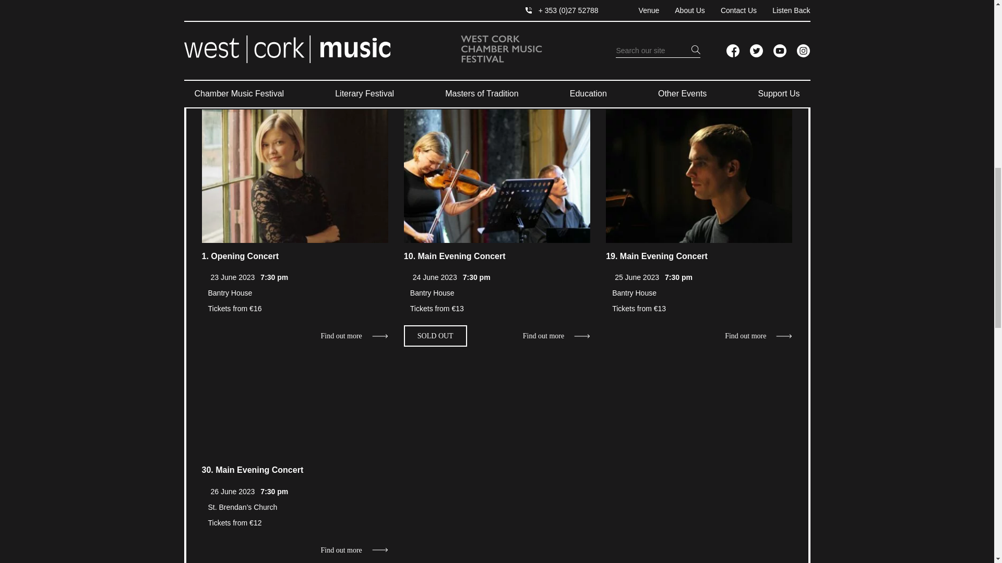 This screenshot has height=563, width=1002. Describe the element at coordinates (354, 336) in the screenshot. I see `Read More` at that location.